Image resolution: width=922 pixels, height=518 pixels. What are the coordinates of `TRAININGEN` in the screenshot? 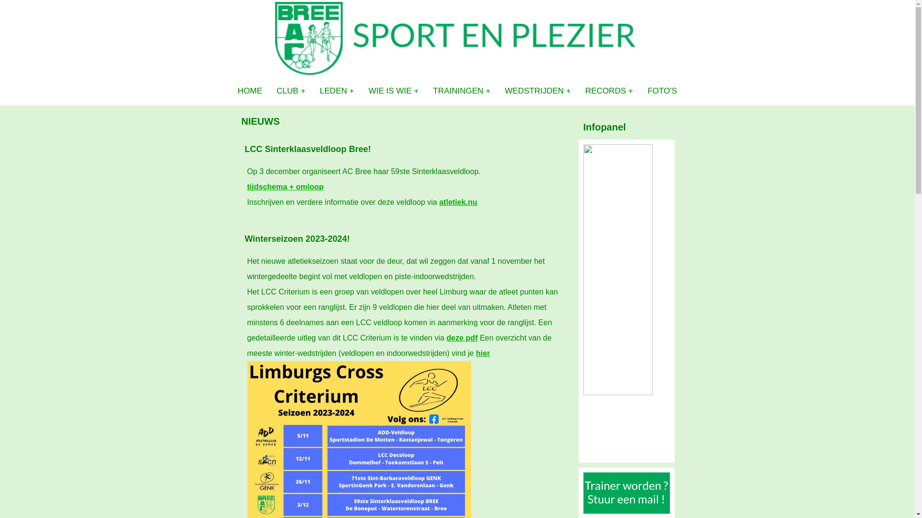 It's located at (462, 91).